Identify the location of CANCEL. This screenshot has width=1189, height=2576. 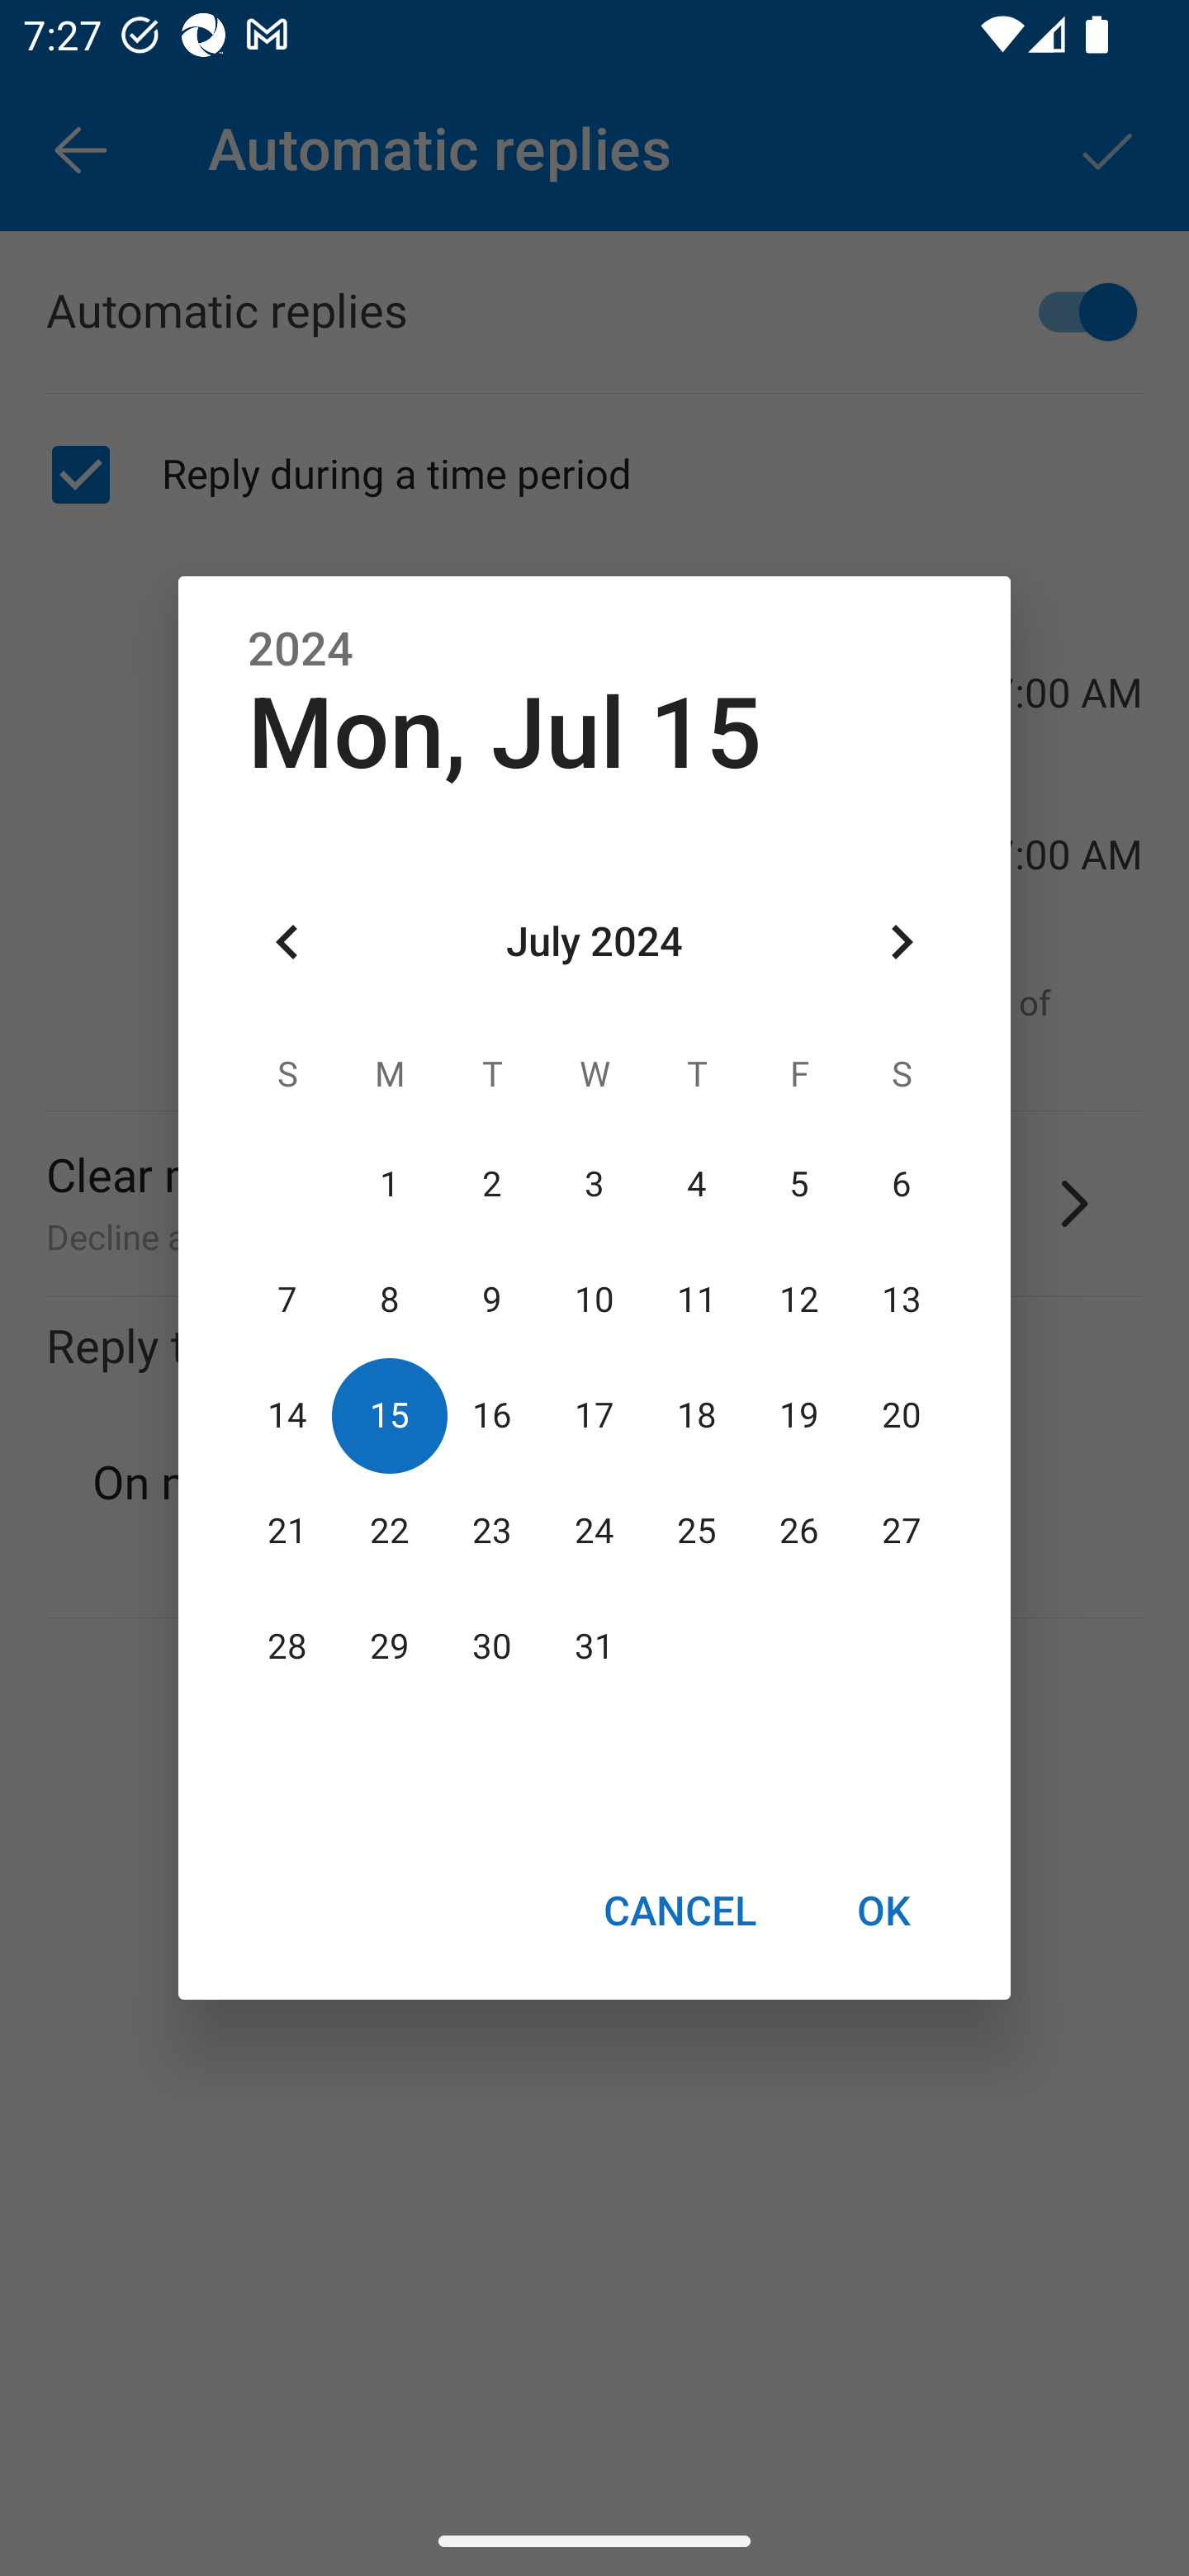
(679, 1910).